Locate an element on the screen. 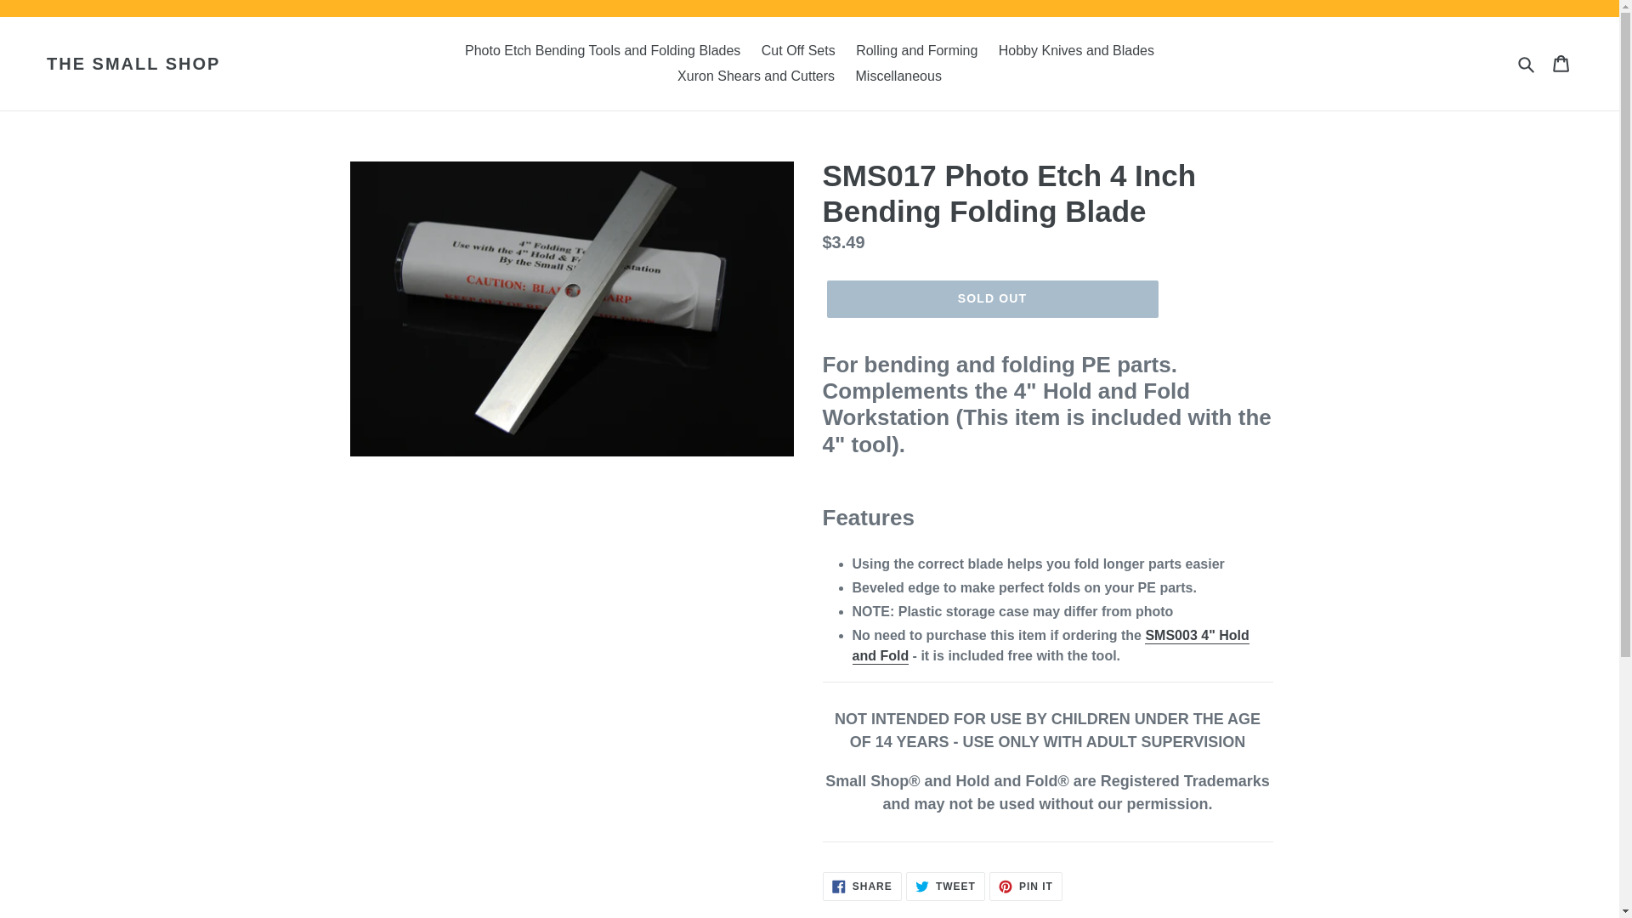 The image size is (1632, 918). Cut Off Sets is located at coordinates (1025, 886).